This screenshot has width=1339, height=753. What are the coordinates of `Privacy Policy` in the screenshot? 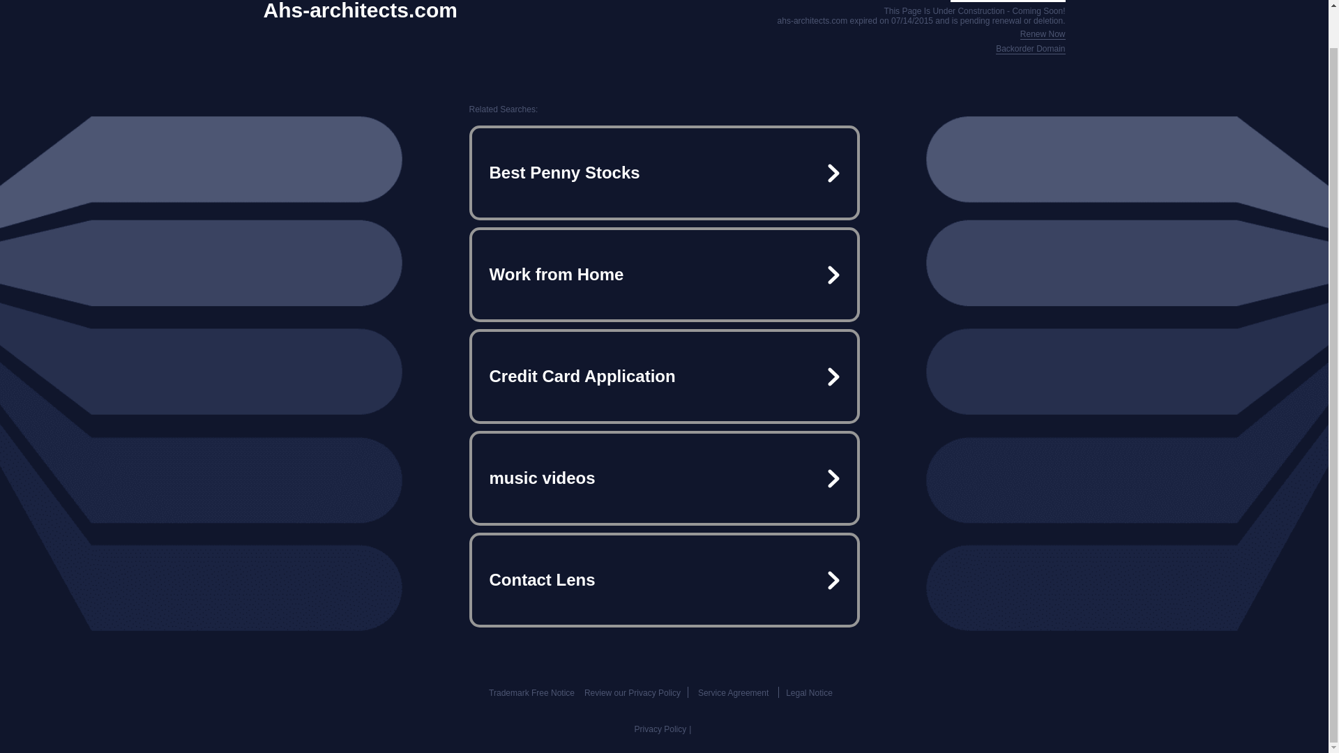 It's located at (660, 729).